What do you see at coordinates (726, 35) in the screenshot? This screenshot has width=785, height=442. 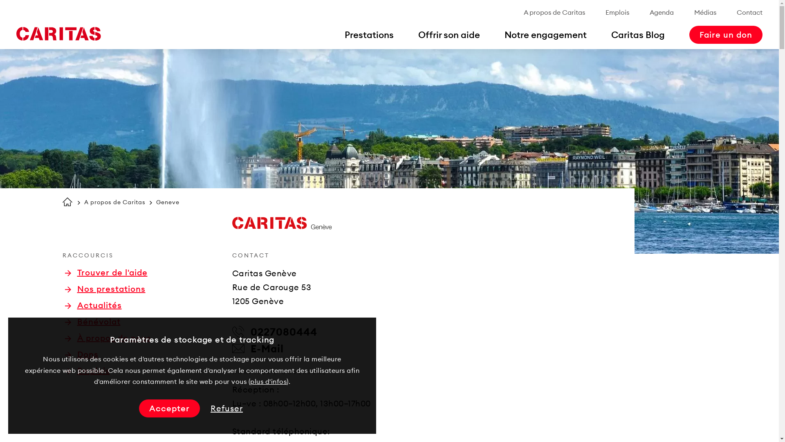 I see `Faire un don
Le lien s'ouvre dans un nouvel onglet.` at bounding box center [726, 35].